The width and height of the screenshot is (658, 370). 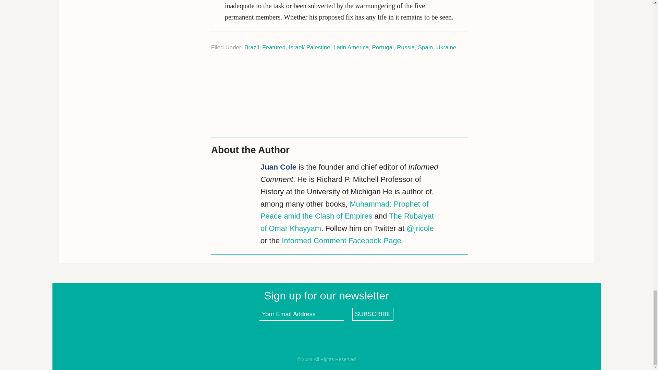 I want to click on subscribe, so click(x=373, y=314).